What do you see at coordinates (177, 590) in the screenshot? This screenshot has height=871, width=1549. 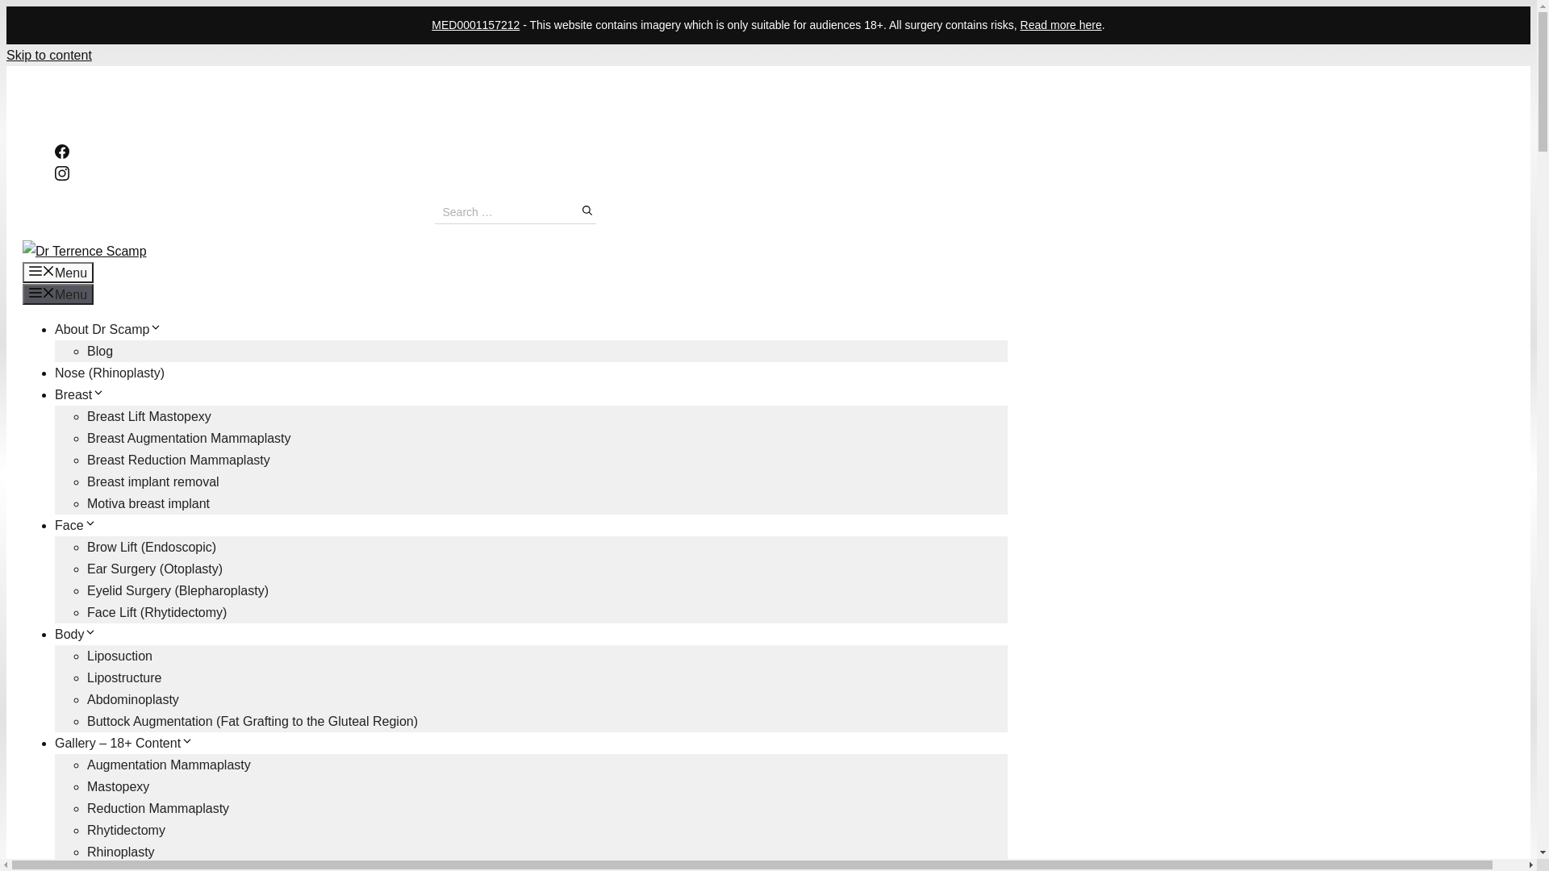 I see `Eyelid Surgery (Blepharoplasty)` at bounding box center [177, 590].